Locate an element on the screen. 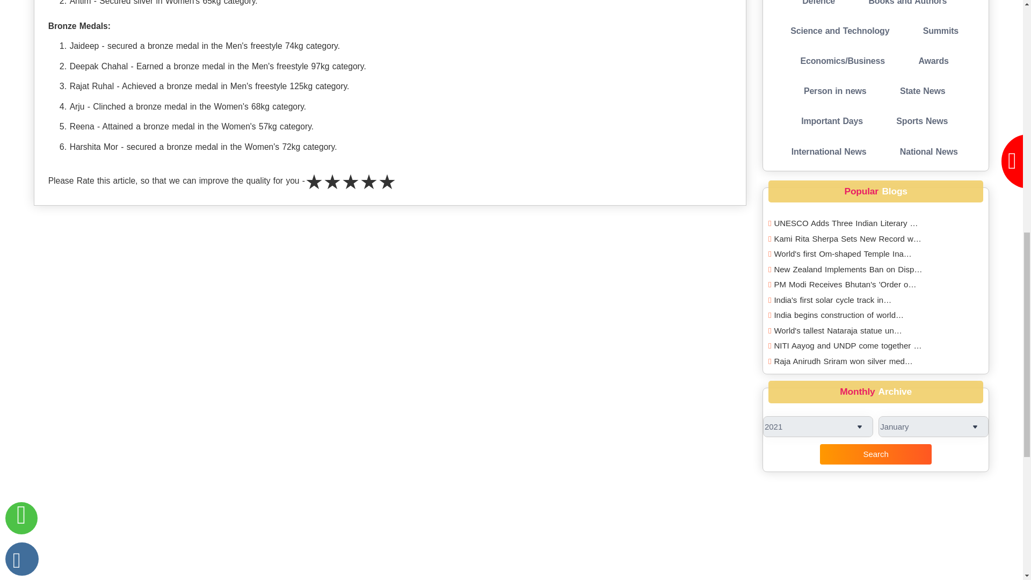 Image resolution: width=1031 pixels, height=580 pixels. Give 1 star is located at coordinates (314, 182).